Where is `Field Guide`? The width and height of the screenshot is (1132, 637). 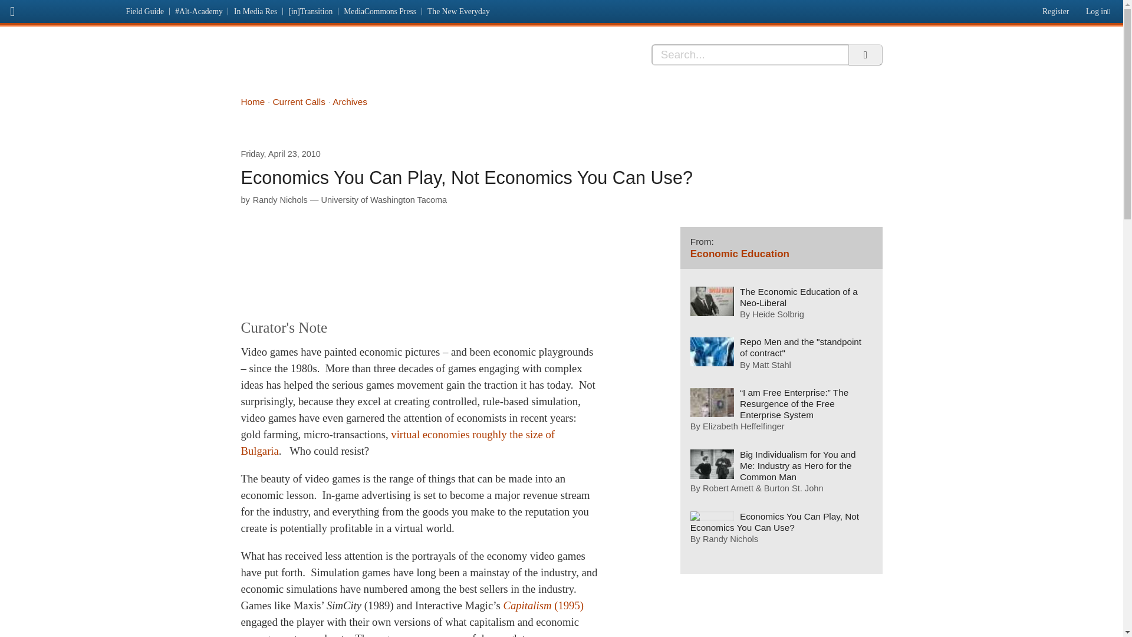 Field Guide is located at coordinates (145, 11).